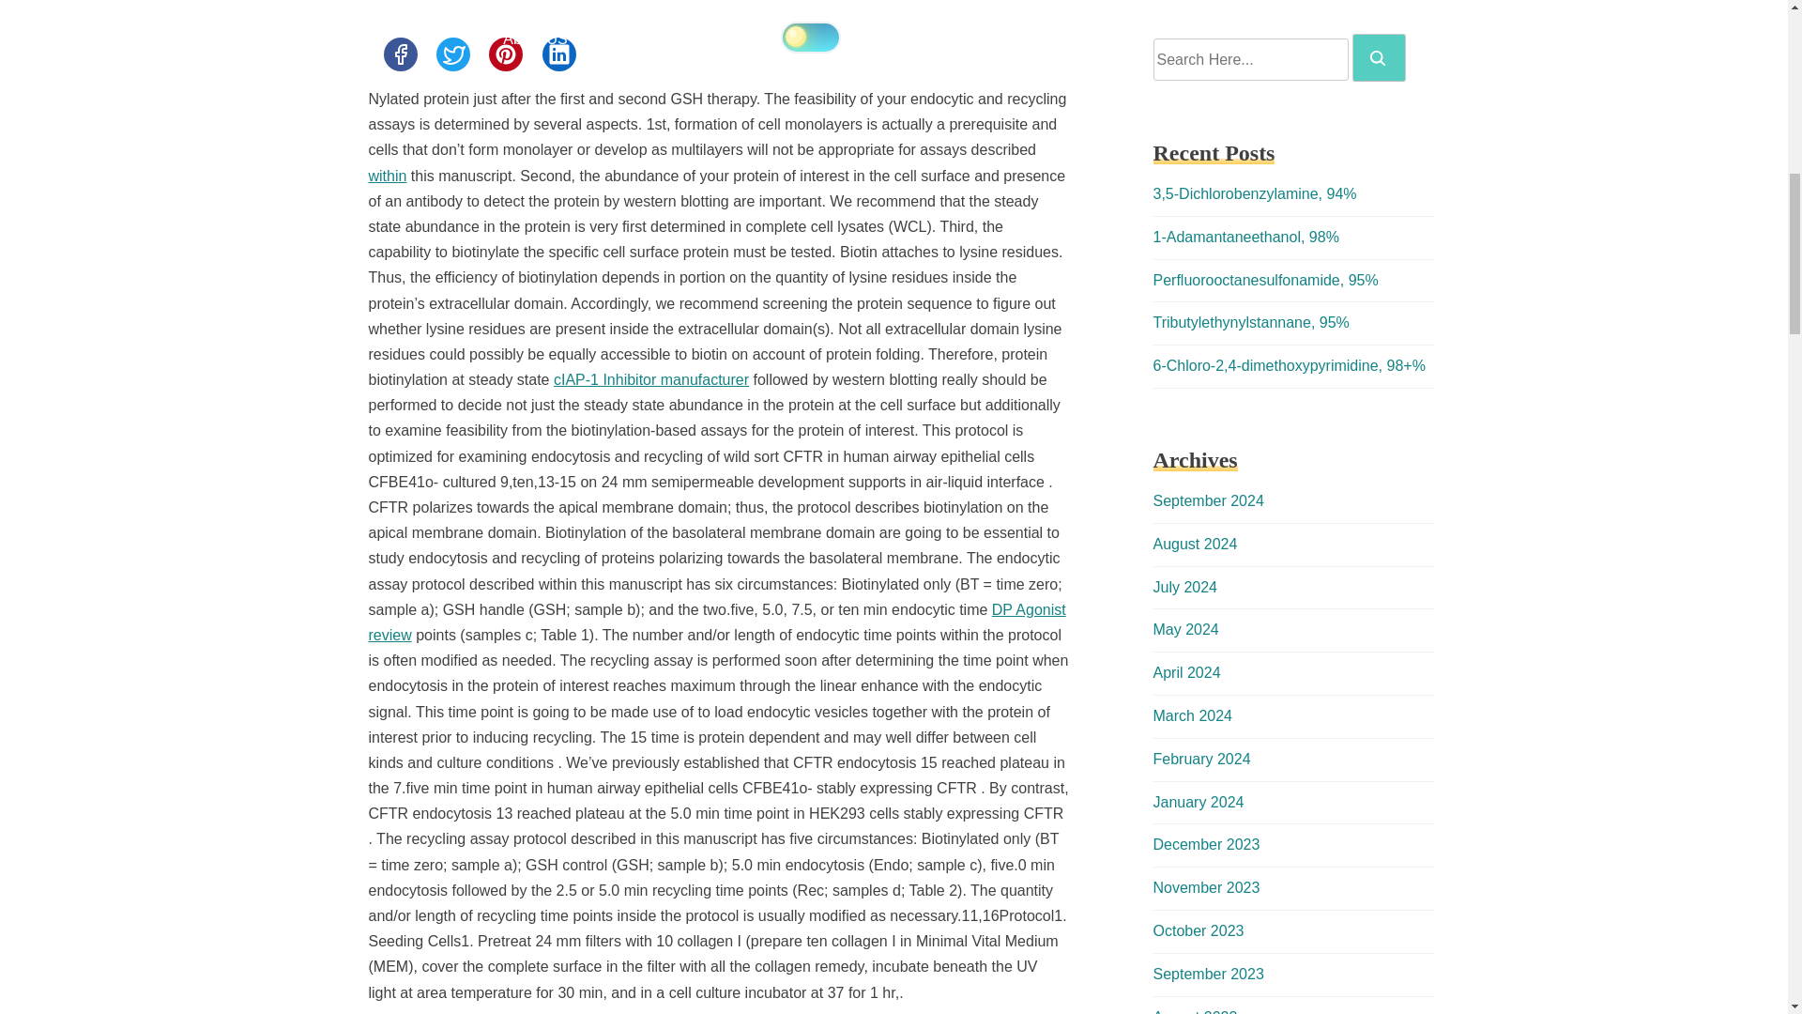 This screenshot has width=1802, height=1014. Describe the element at coordinates (452, 54) in the screenshot. I see `Share this post on Twitter` at that location.